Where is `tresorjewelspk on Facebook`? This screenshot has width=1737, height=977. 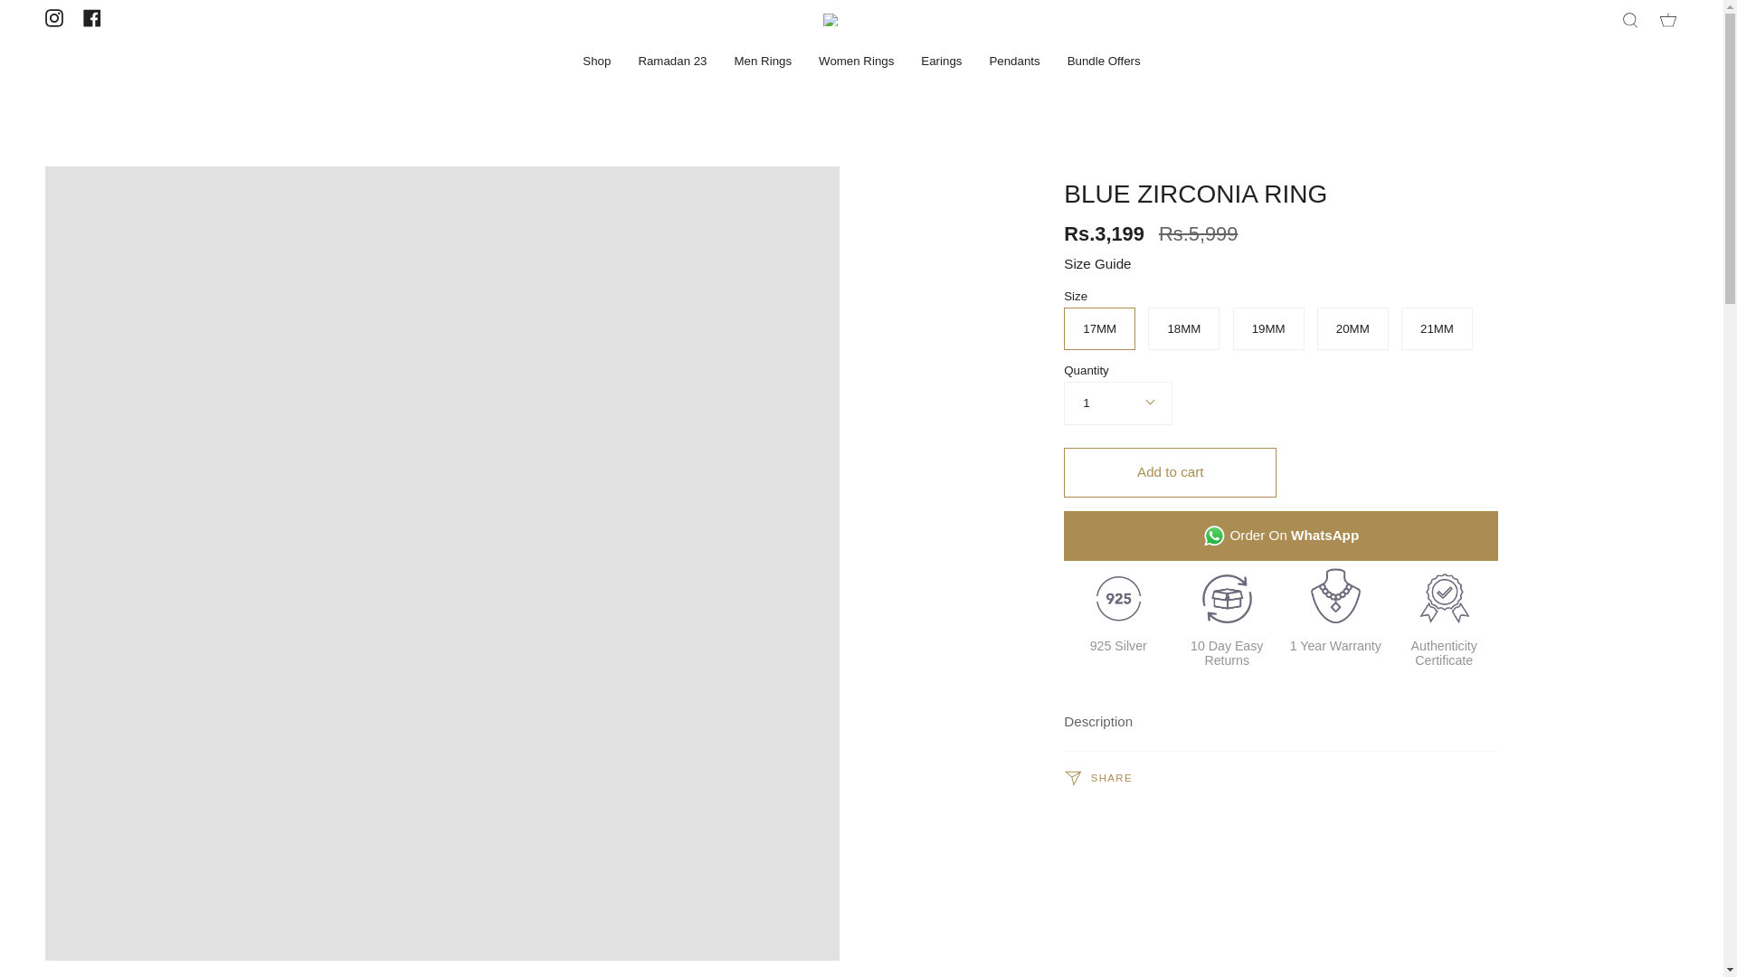 tresorjewelspk on Facebook is located at coordinates (91, 18).